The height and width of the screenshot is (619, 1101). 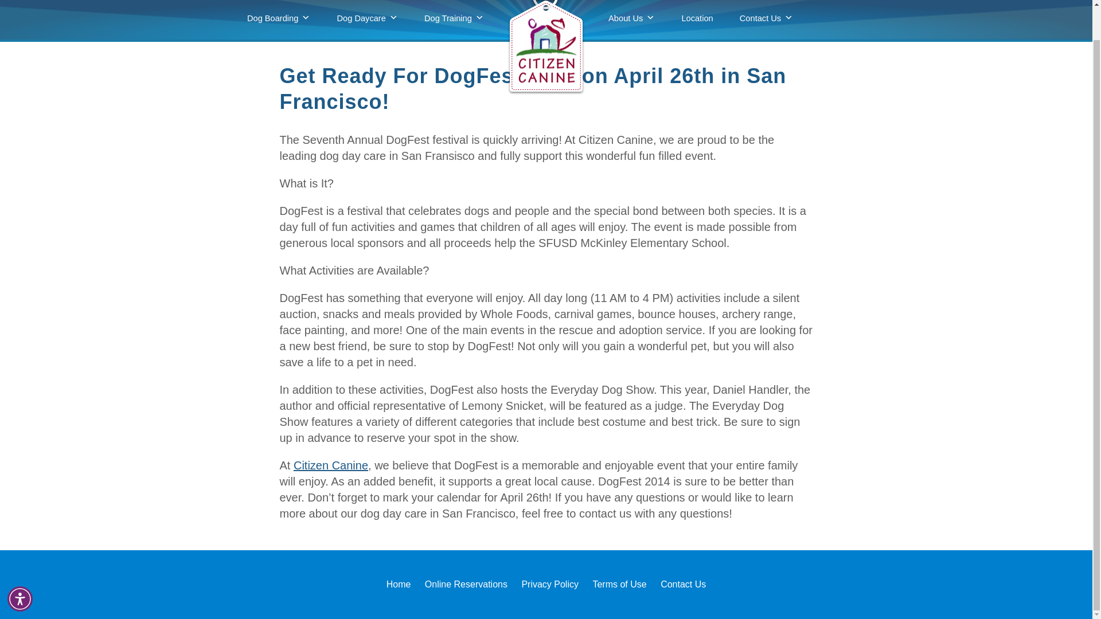 I want to click on Accessibility Menu, so click(x=20, y=564).